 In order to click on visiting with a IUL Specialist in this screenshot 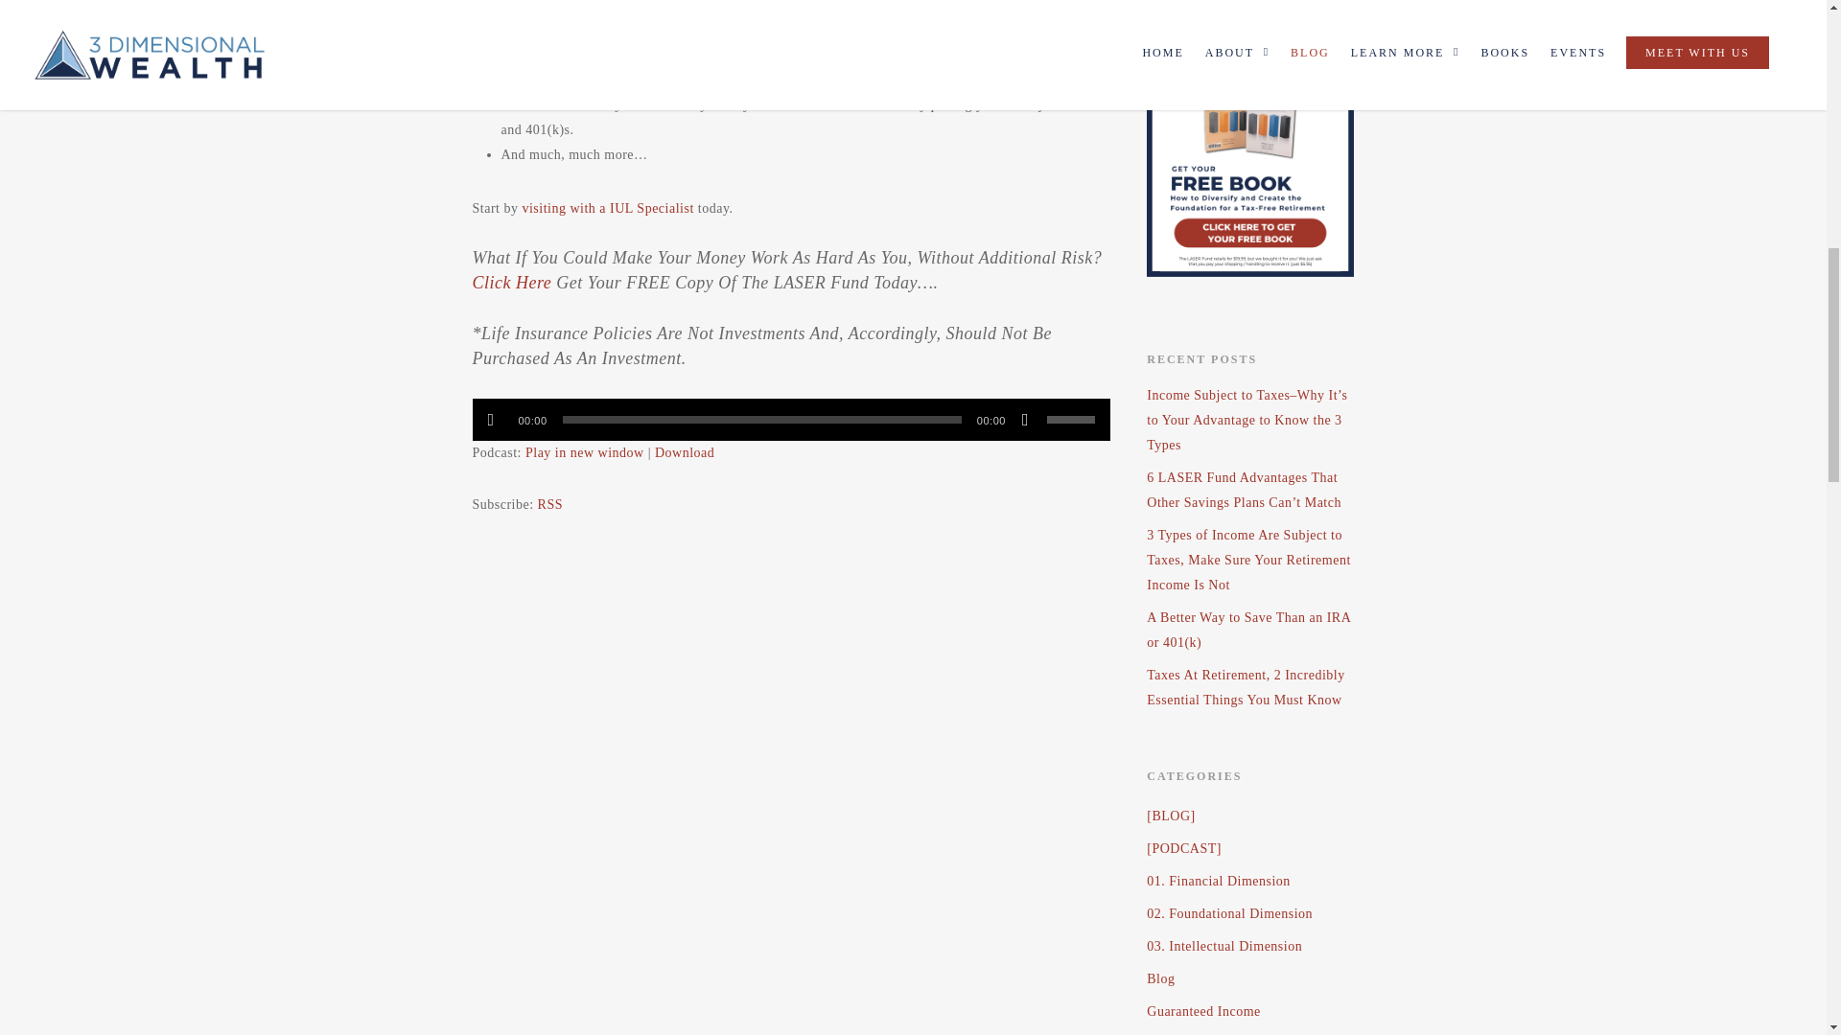, I will do `click(607, 207)`.